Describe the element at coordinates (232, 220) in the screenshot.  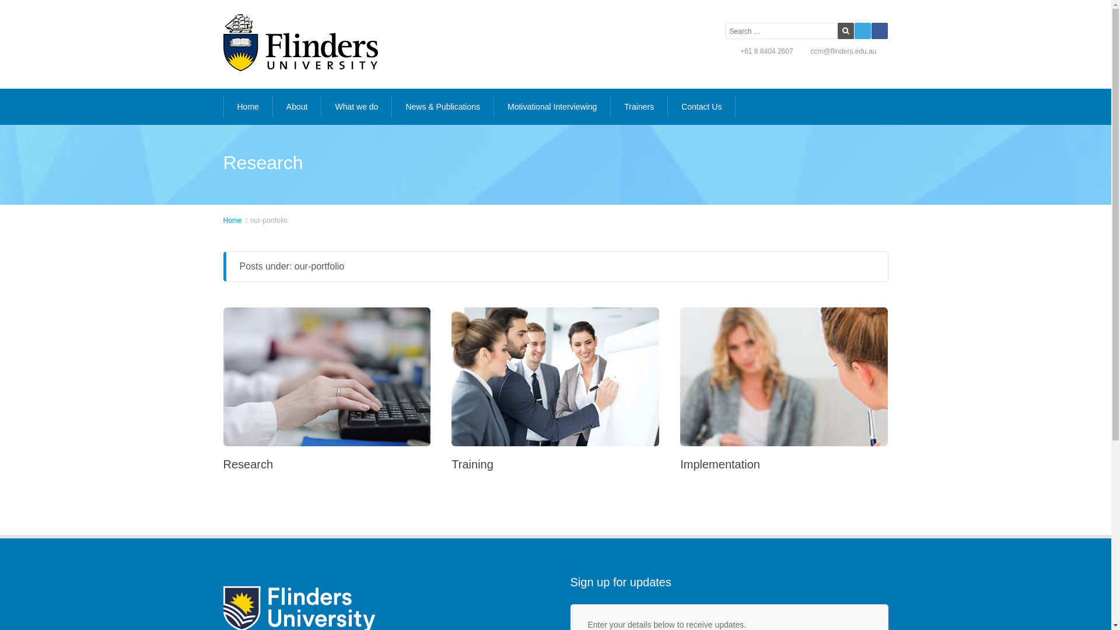
I see `Home` at that location.